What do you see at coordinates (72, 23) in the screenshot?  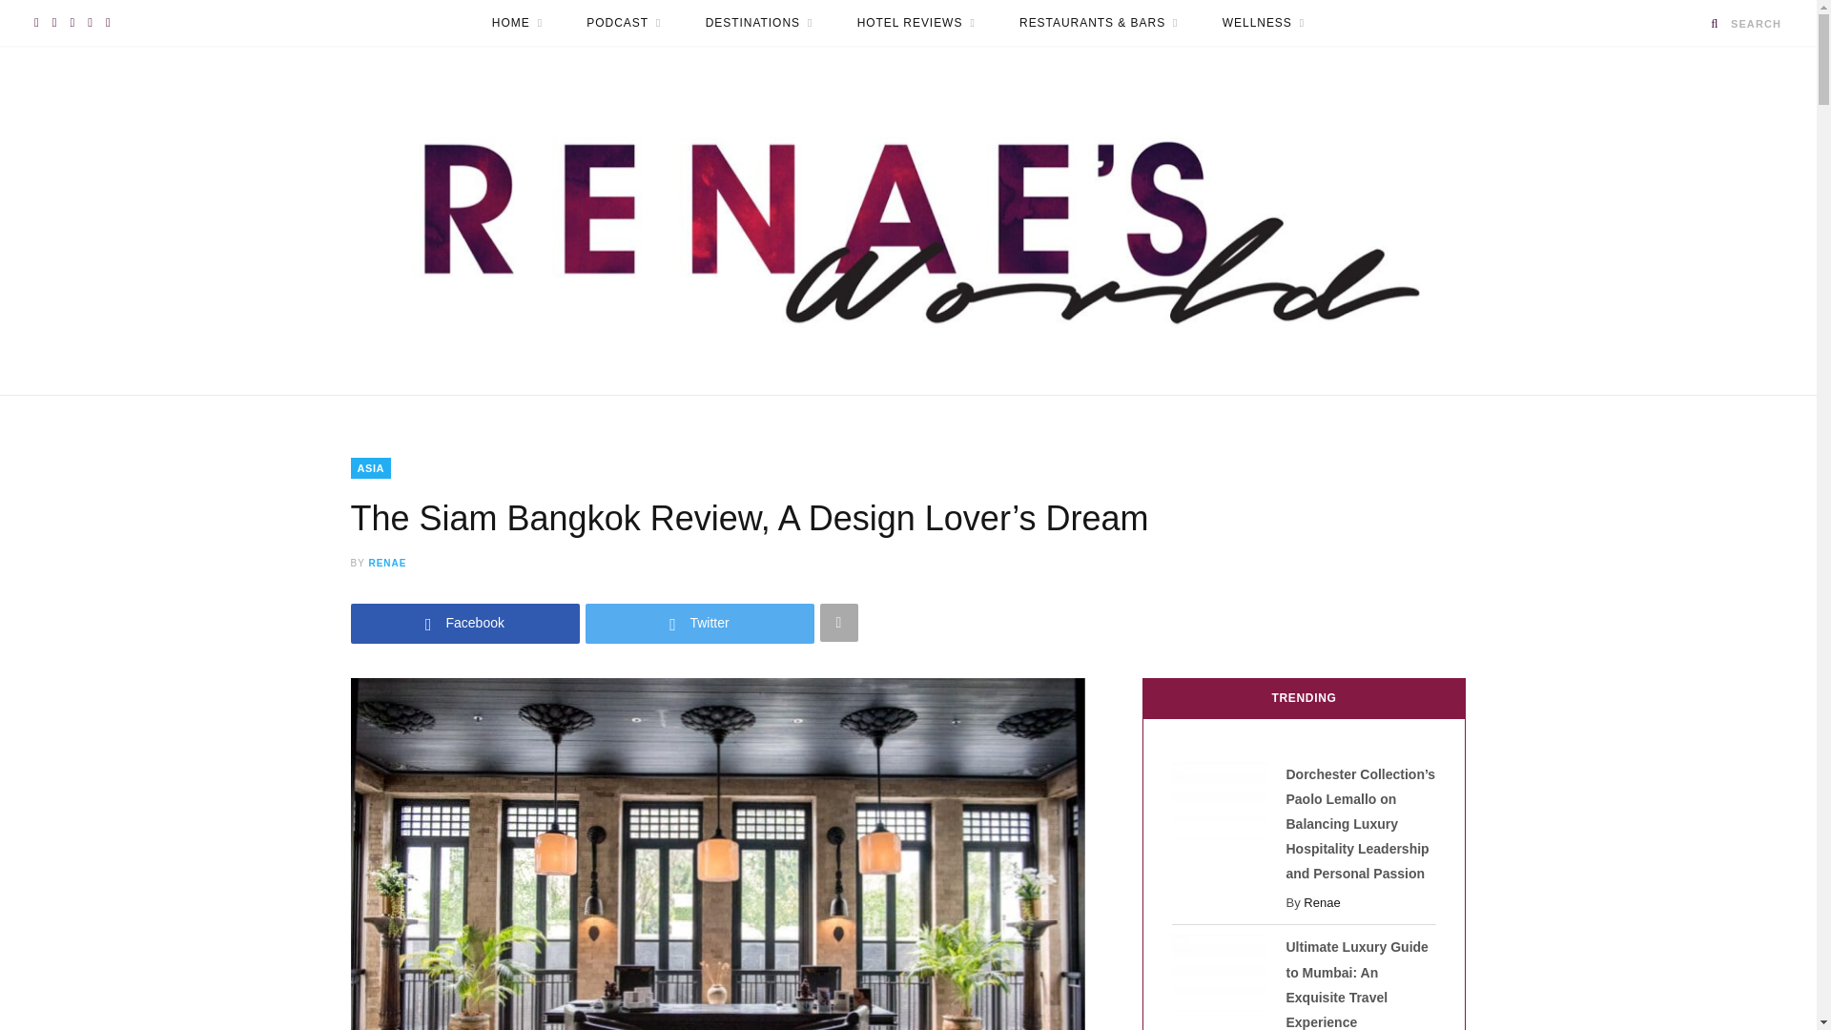 I see `LinkedIn` at bounding box center [72, 23].